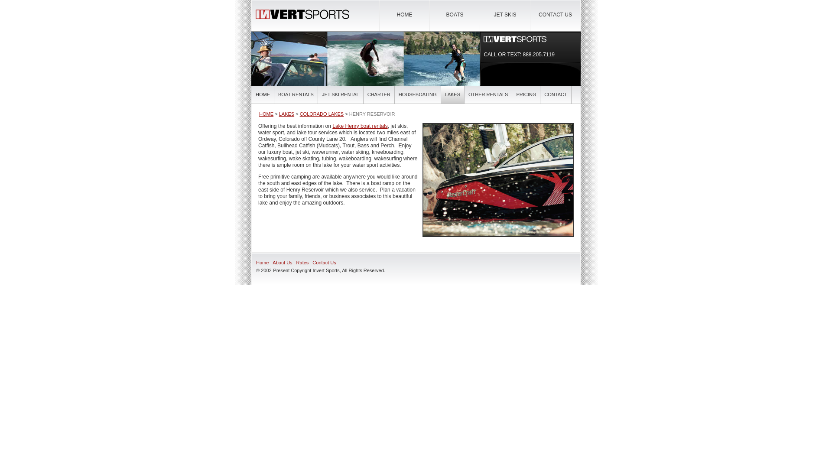 The height and width of the screenshot is (468, 832). Describe the element at coordinates (360, 126) in the screenshot. I see `Boat Rentals` at that location.